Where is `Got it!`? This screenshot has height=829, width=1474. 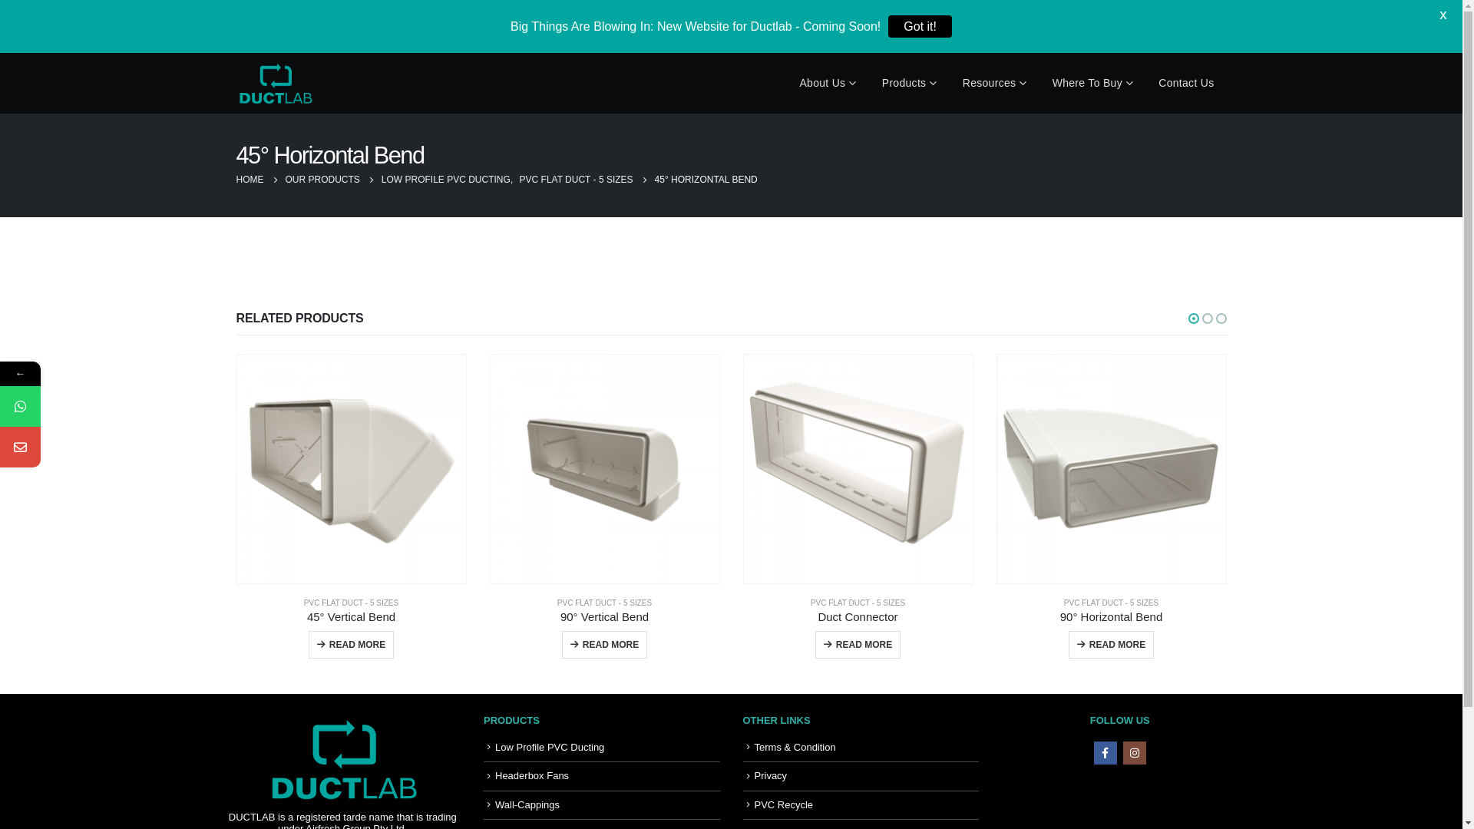 Got it! is located at coordinates (920, 26).